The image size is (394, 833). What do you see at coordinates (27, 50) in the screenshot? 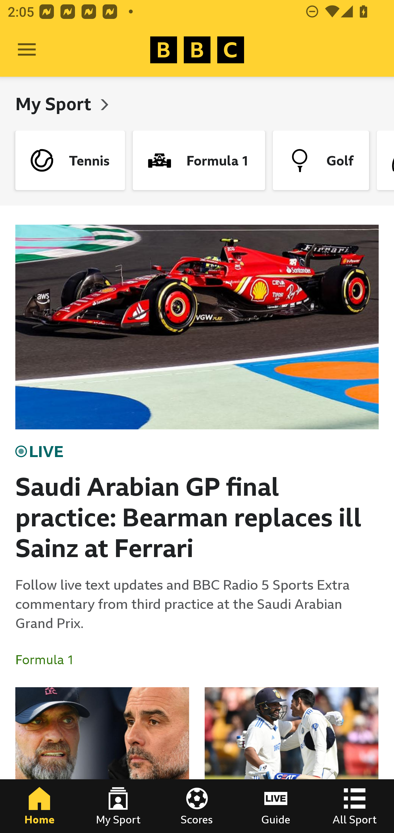
I see `Open Menu` at bounding box center [27, 50].